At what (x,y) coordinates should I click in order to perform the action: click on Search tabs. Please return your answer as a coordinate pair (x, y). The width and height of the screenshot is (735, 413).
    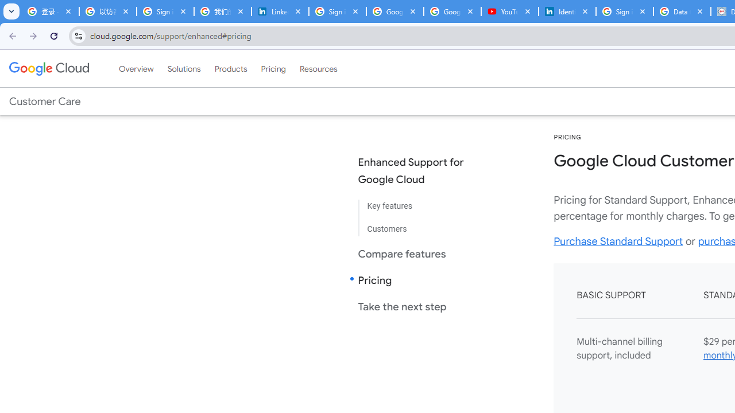
    Looking at the image, I should click on (11, 11).